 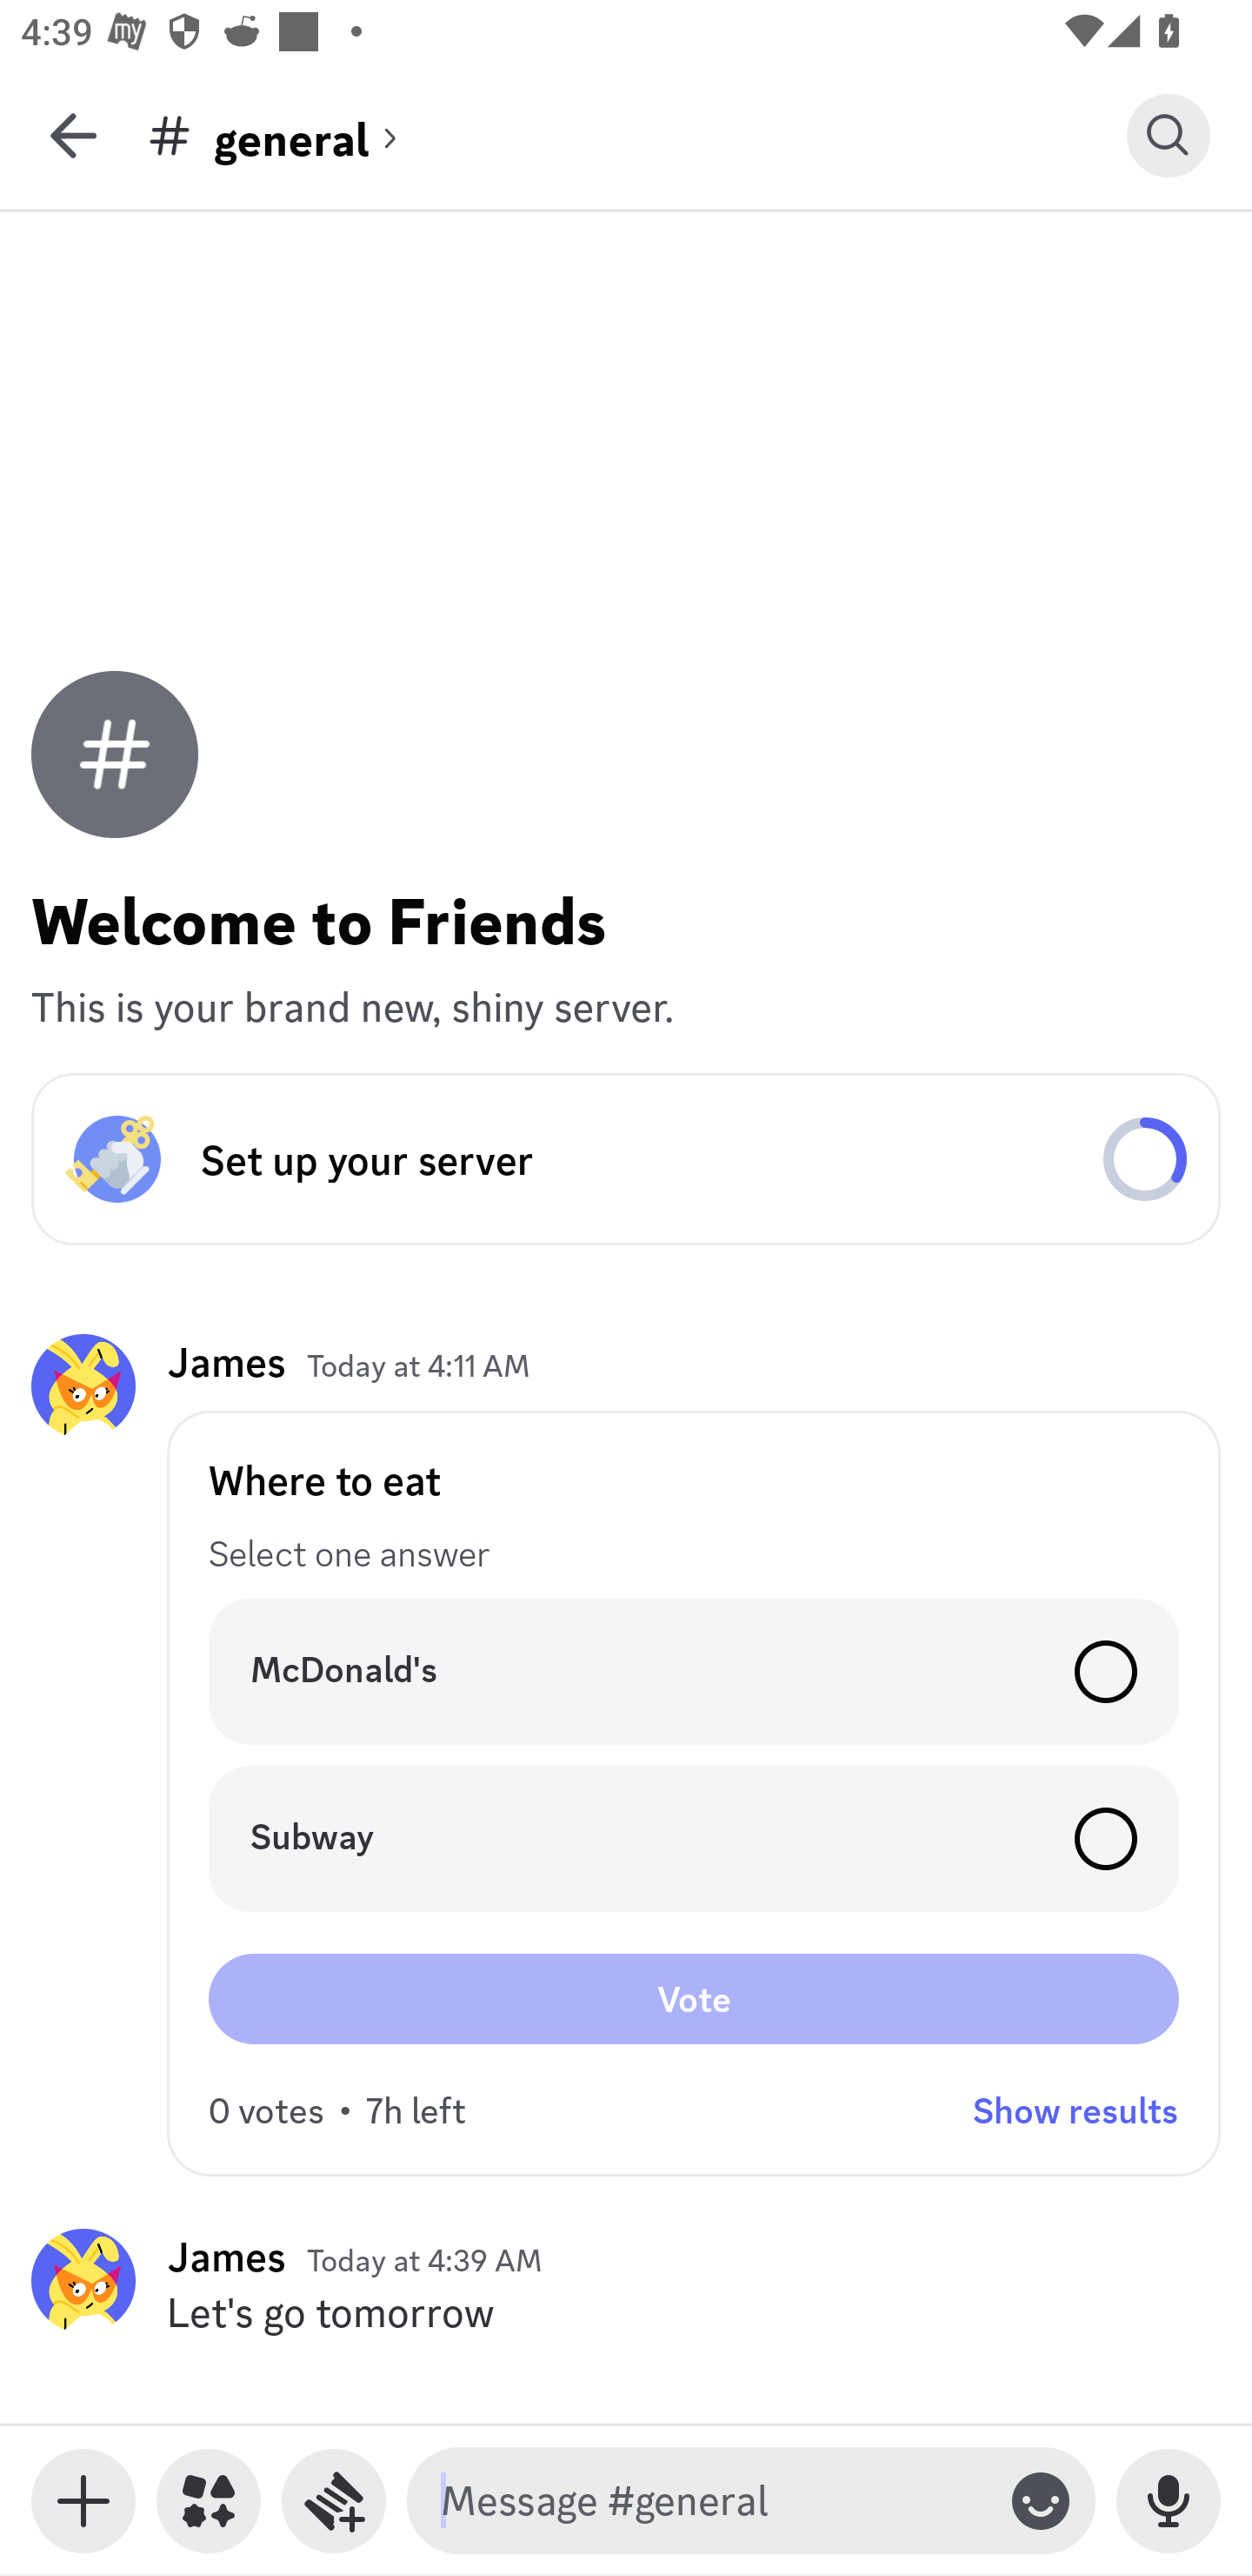 What do you see at coordinates (626, 1159) in the screenshot?
I see `Set up your server` at bounding box center [626, 1159].